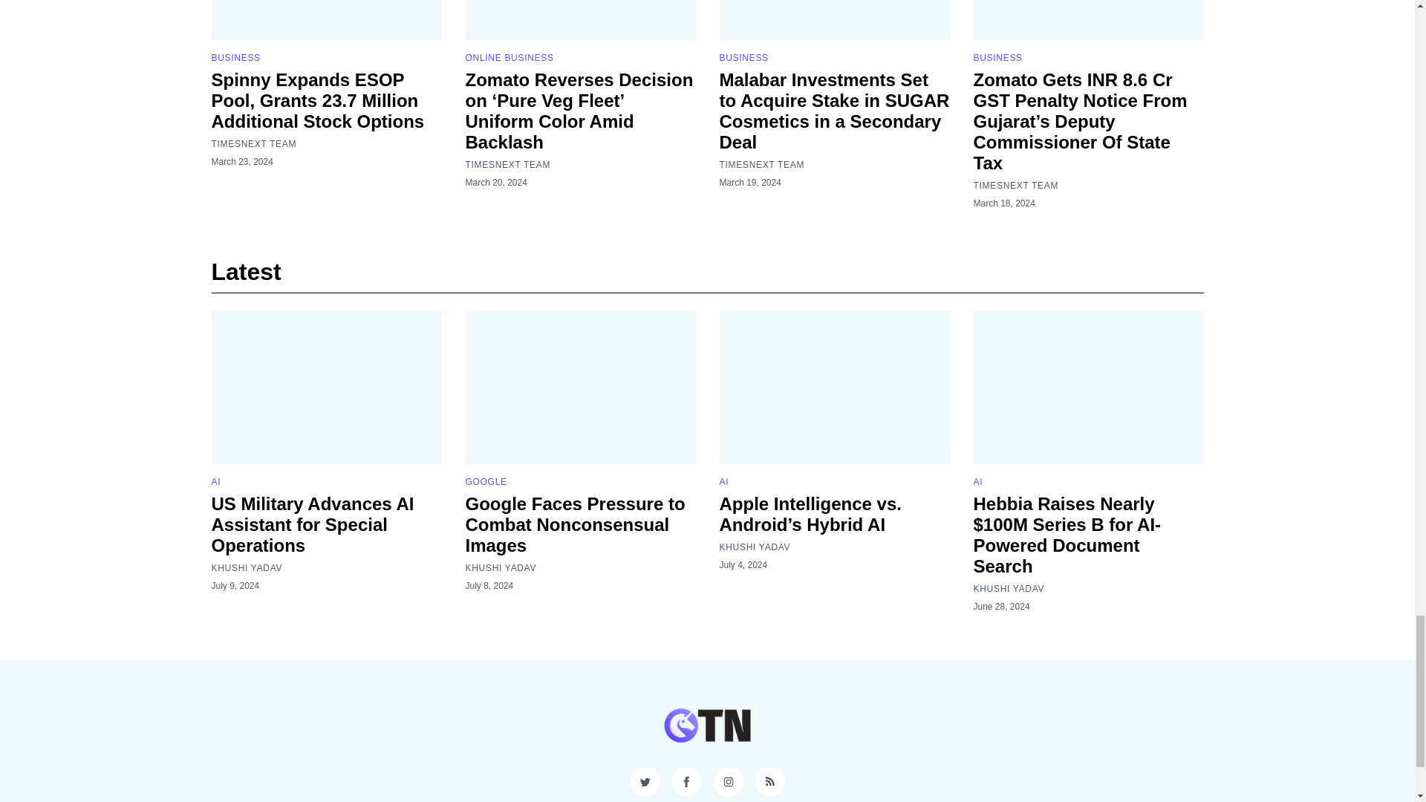 The height and width of the screenshot is (802, 1426). What do you see at coordinates (508, 58) in the screenshot?
I see `ONLINE BUSINESS` at bounding box center [508, 58].